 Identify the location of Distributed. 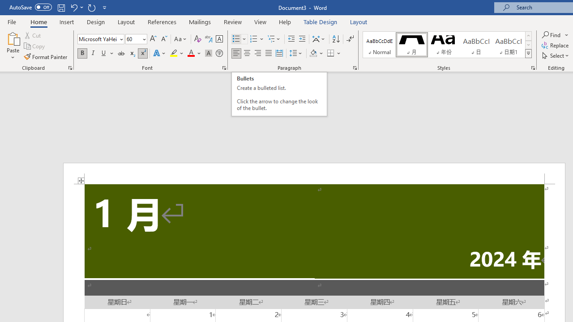
(279, 54).